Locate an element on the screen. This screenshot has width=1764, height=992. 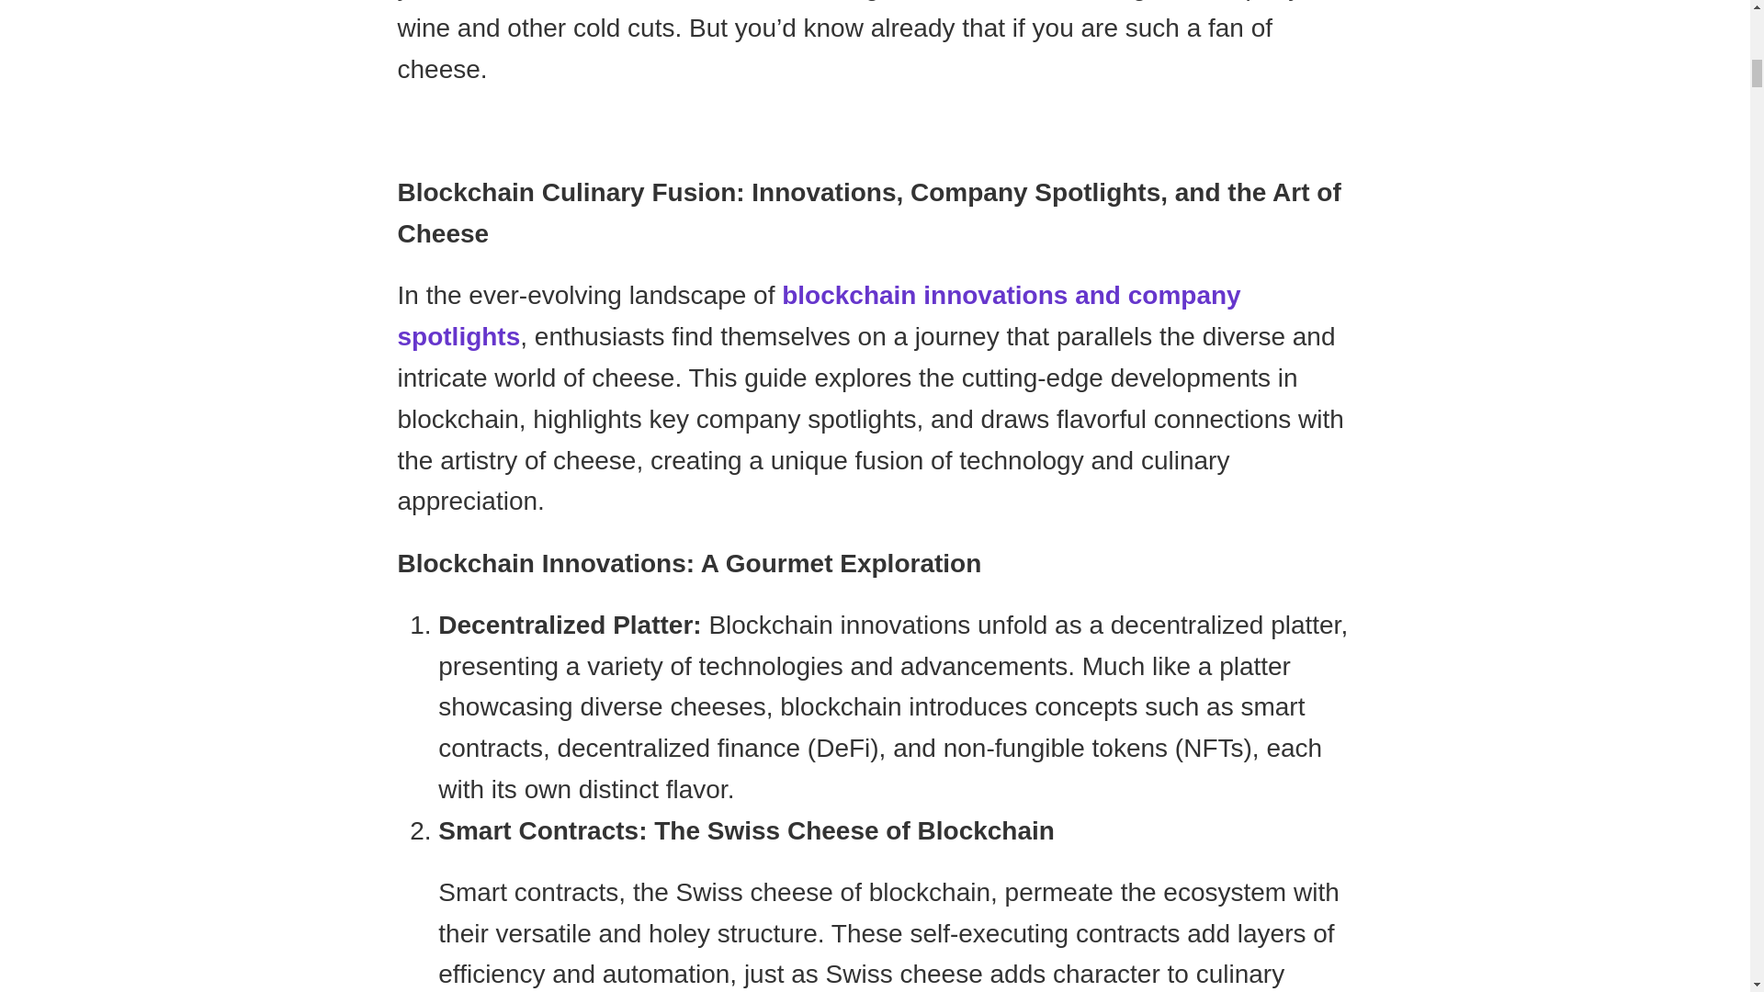
blockchain innovations and company spotlights is located at coordinates (818, 316).